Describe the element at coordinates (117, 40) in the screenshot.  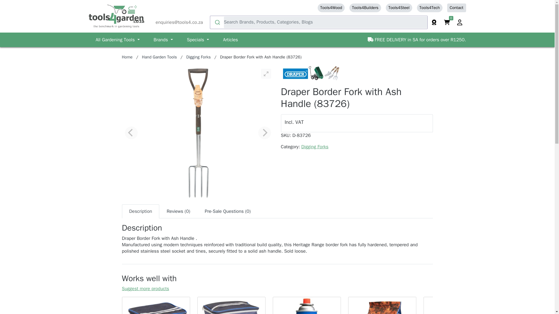
I see `All Gardening Tools` at that location.